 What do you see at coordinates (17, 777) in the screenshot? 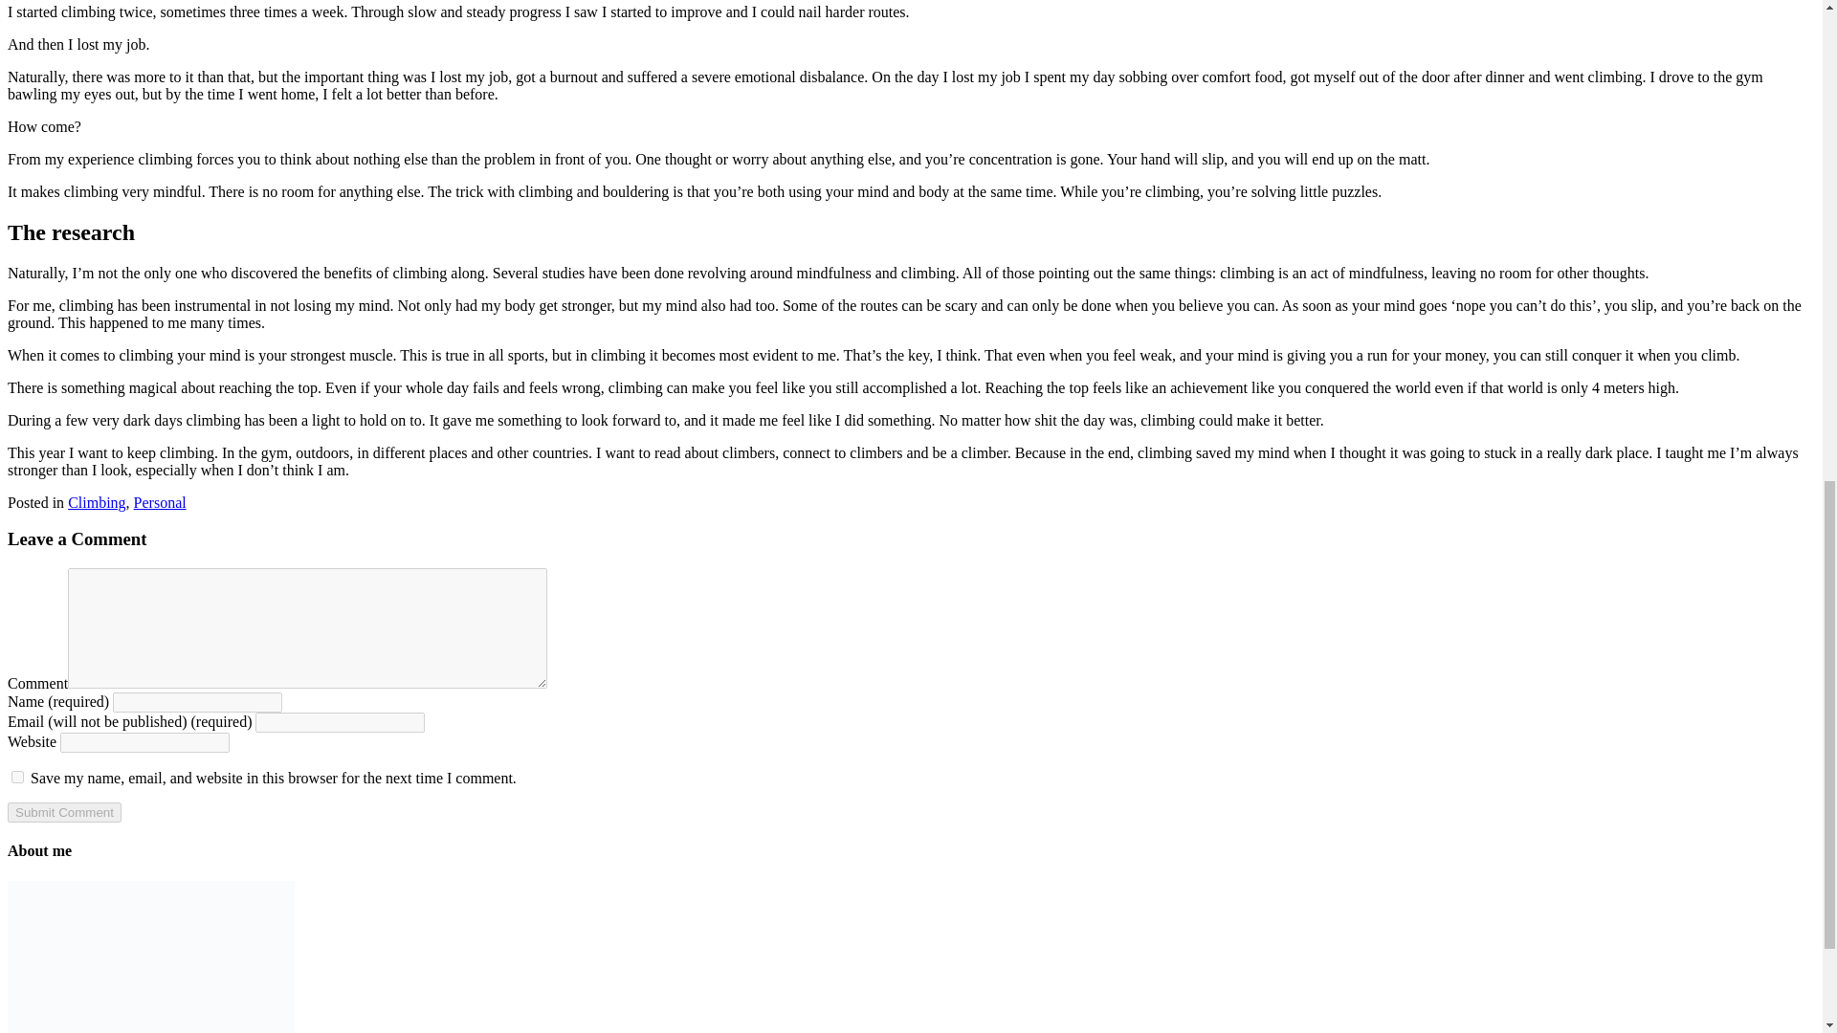
I see `yes` at bounding box center [17, 777].